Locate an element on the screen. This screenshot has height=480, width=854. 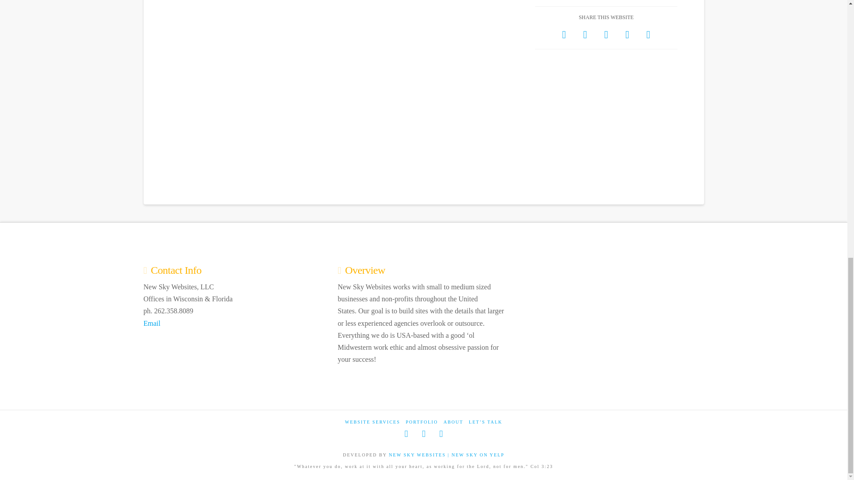
Share on Pinterest is located at coordinates (627, 35).